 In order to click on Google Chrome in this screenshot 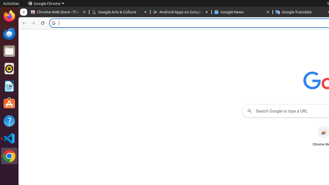, I will do `click(9, 156)`.